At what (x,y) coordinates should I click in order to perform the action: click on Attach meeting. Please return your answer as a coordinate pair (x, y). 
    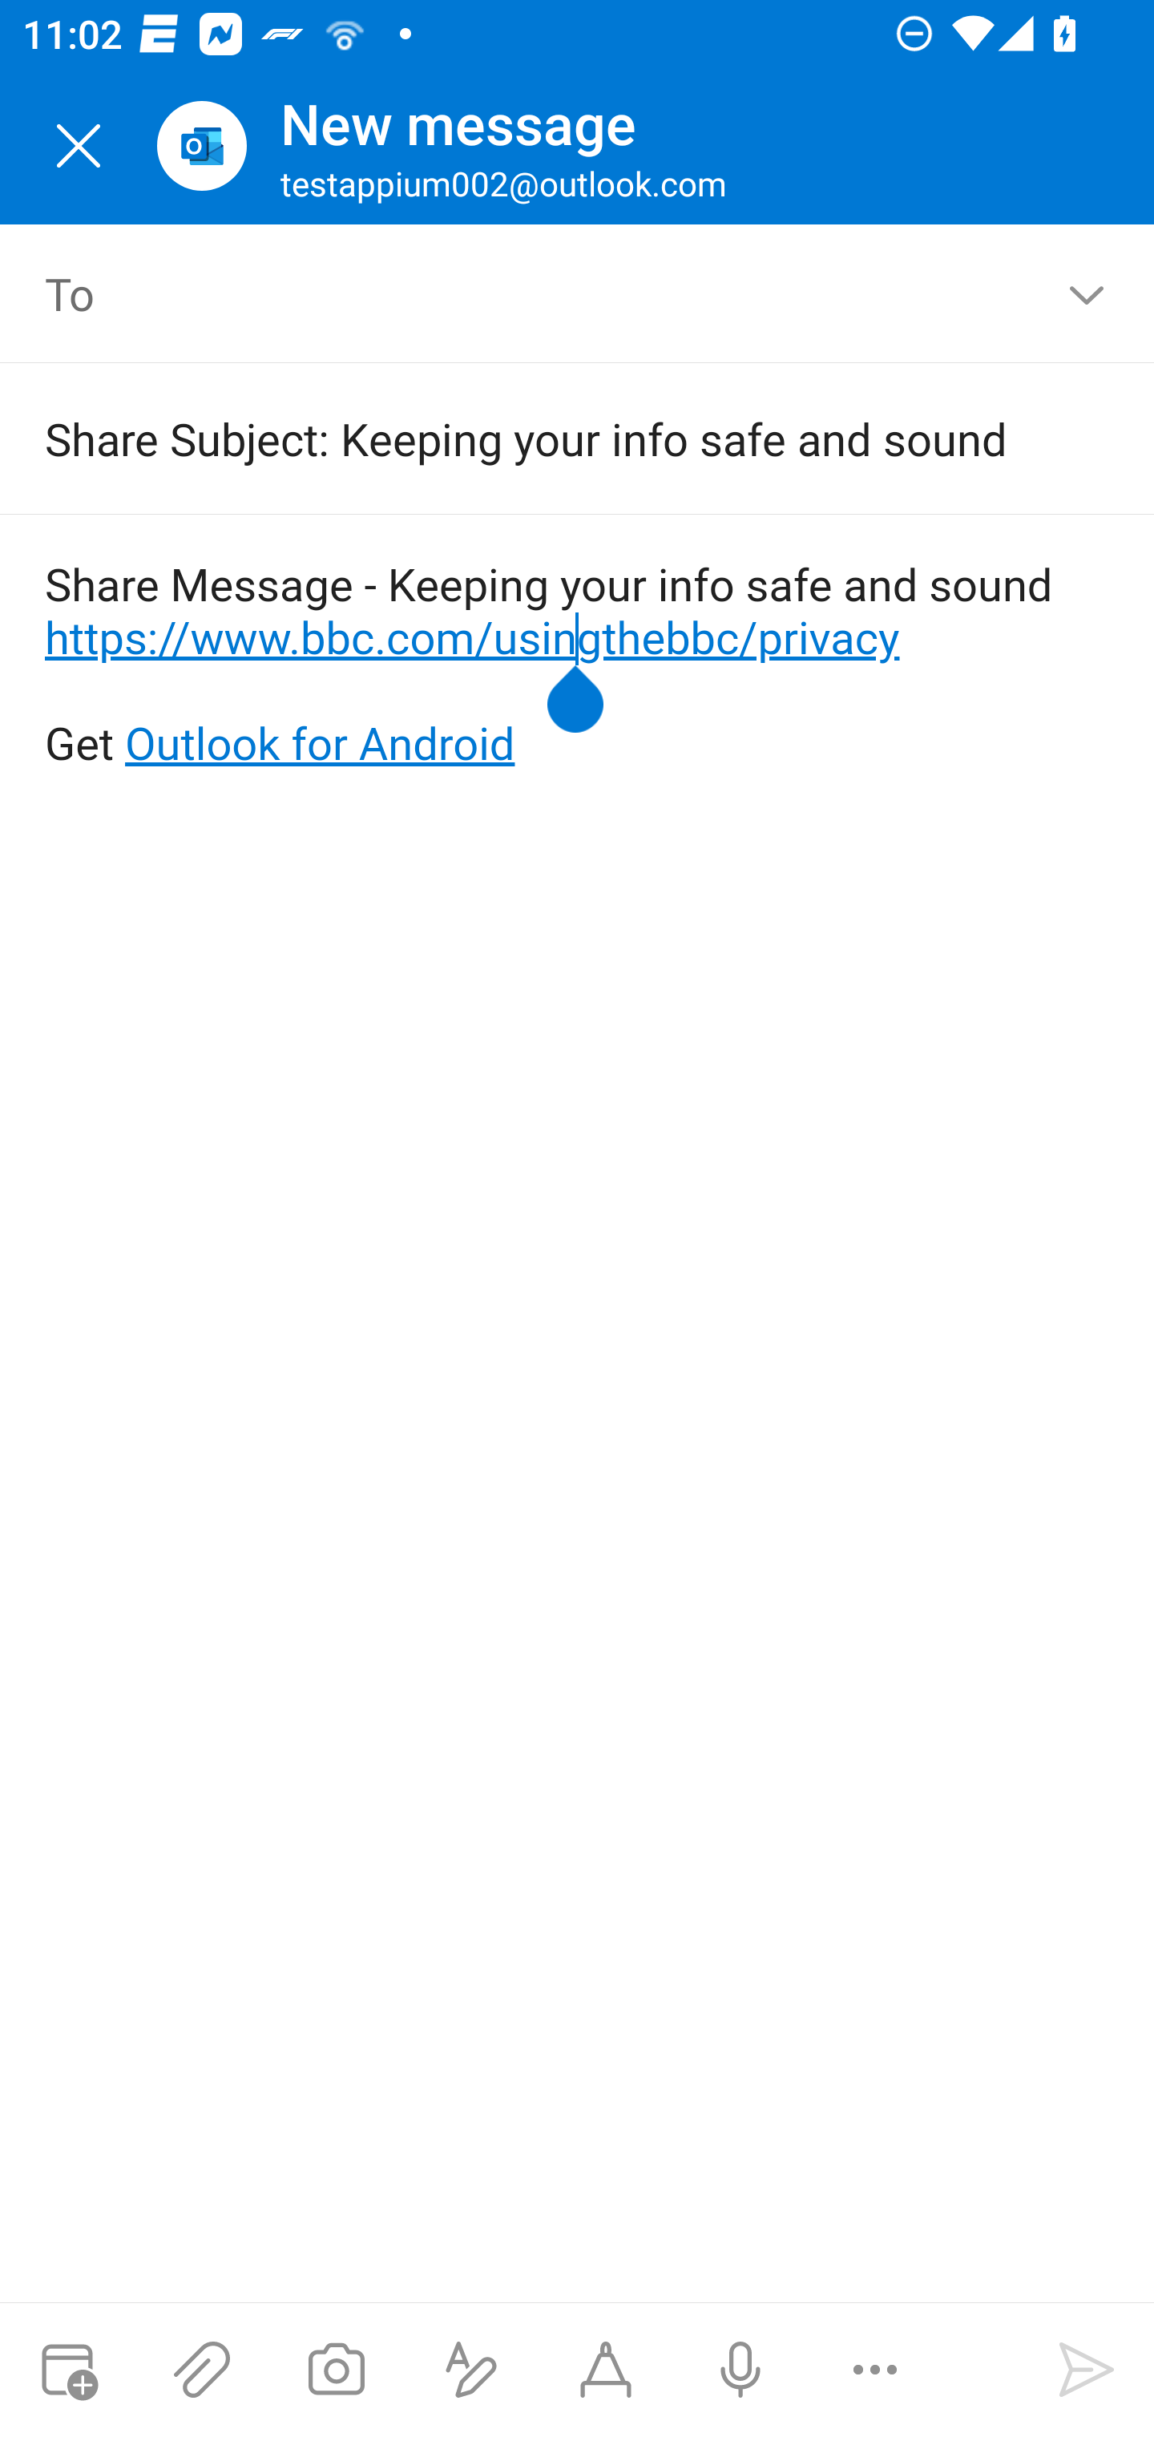
    Looking at the image, I should click on (67, 2370).